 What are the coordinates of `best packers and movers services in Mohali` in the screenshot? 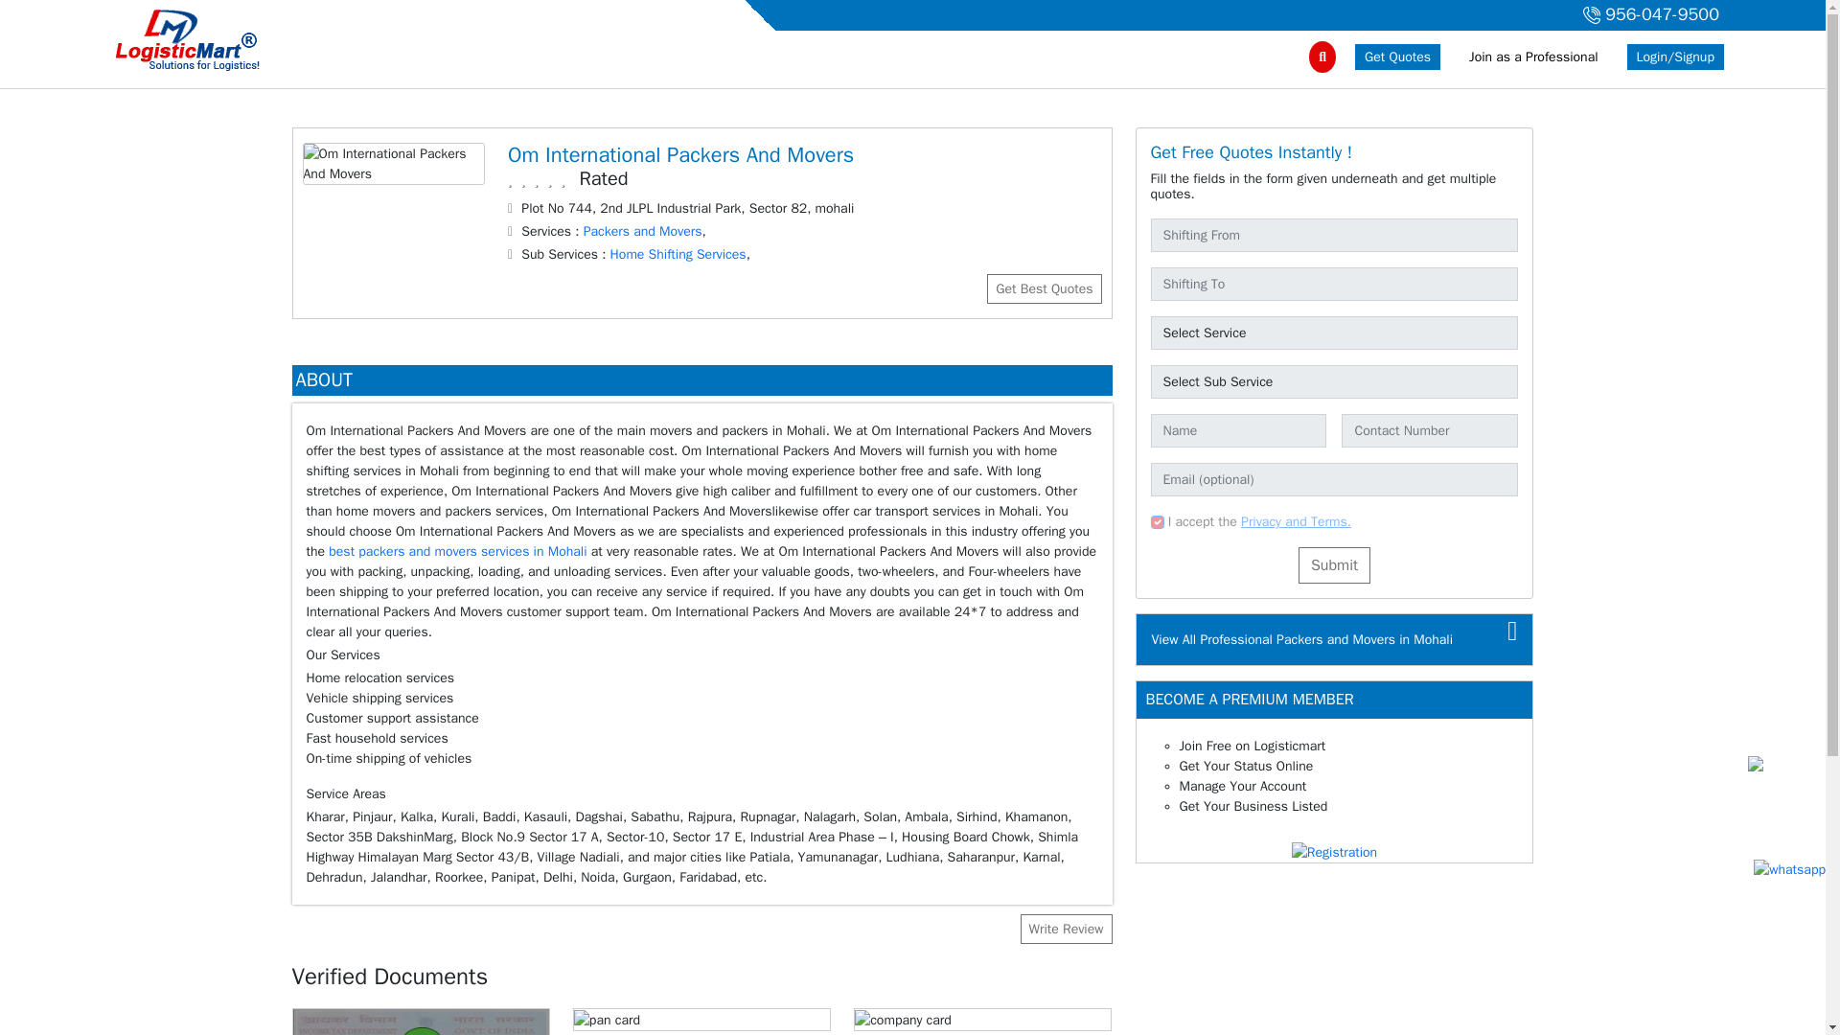 It's located at (460, 552).